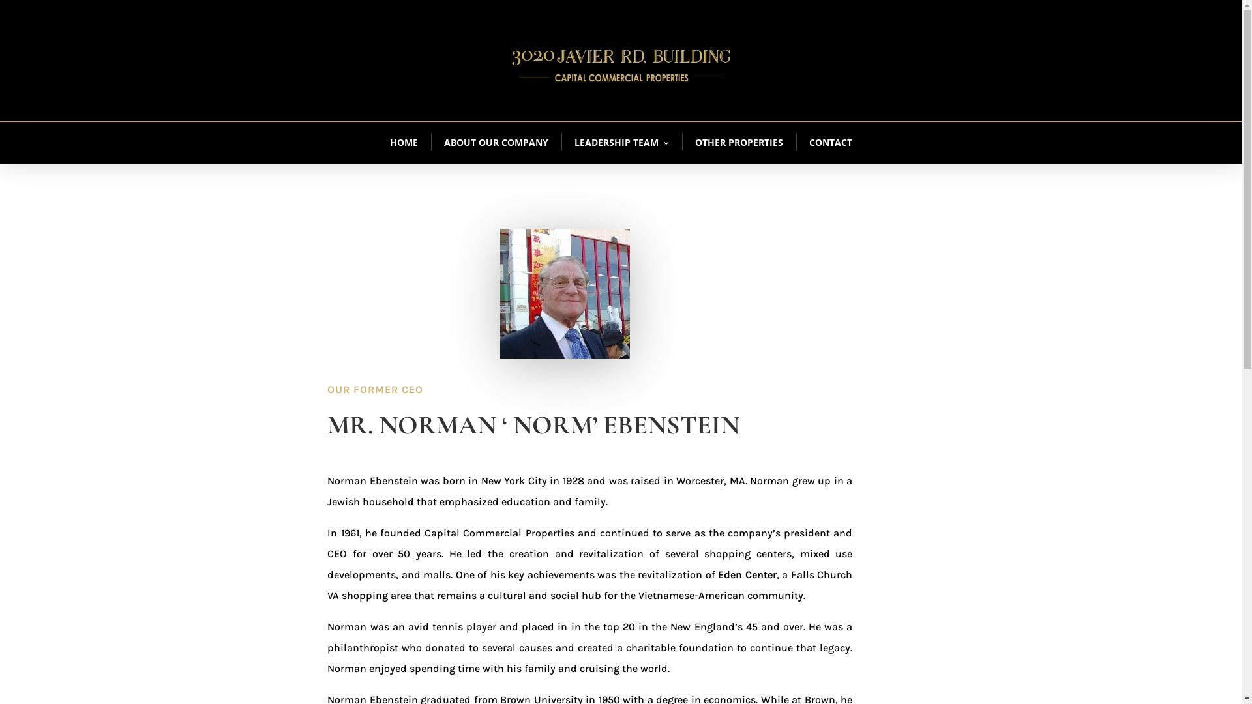 This screenshot has width=1252, height=704. Describe the element at coordinates (831, 142) in the screenshot. I see `CONTACT` at that location.